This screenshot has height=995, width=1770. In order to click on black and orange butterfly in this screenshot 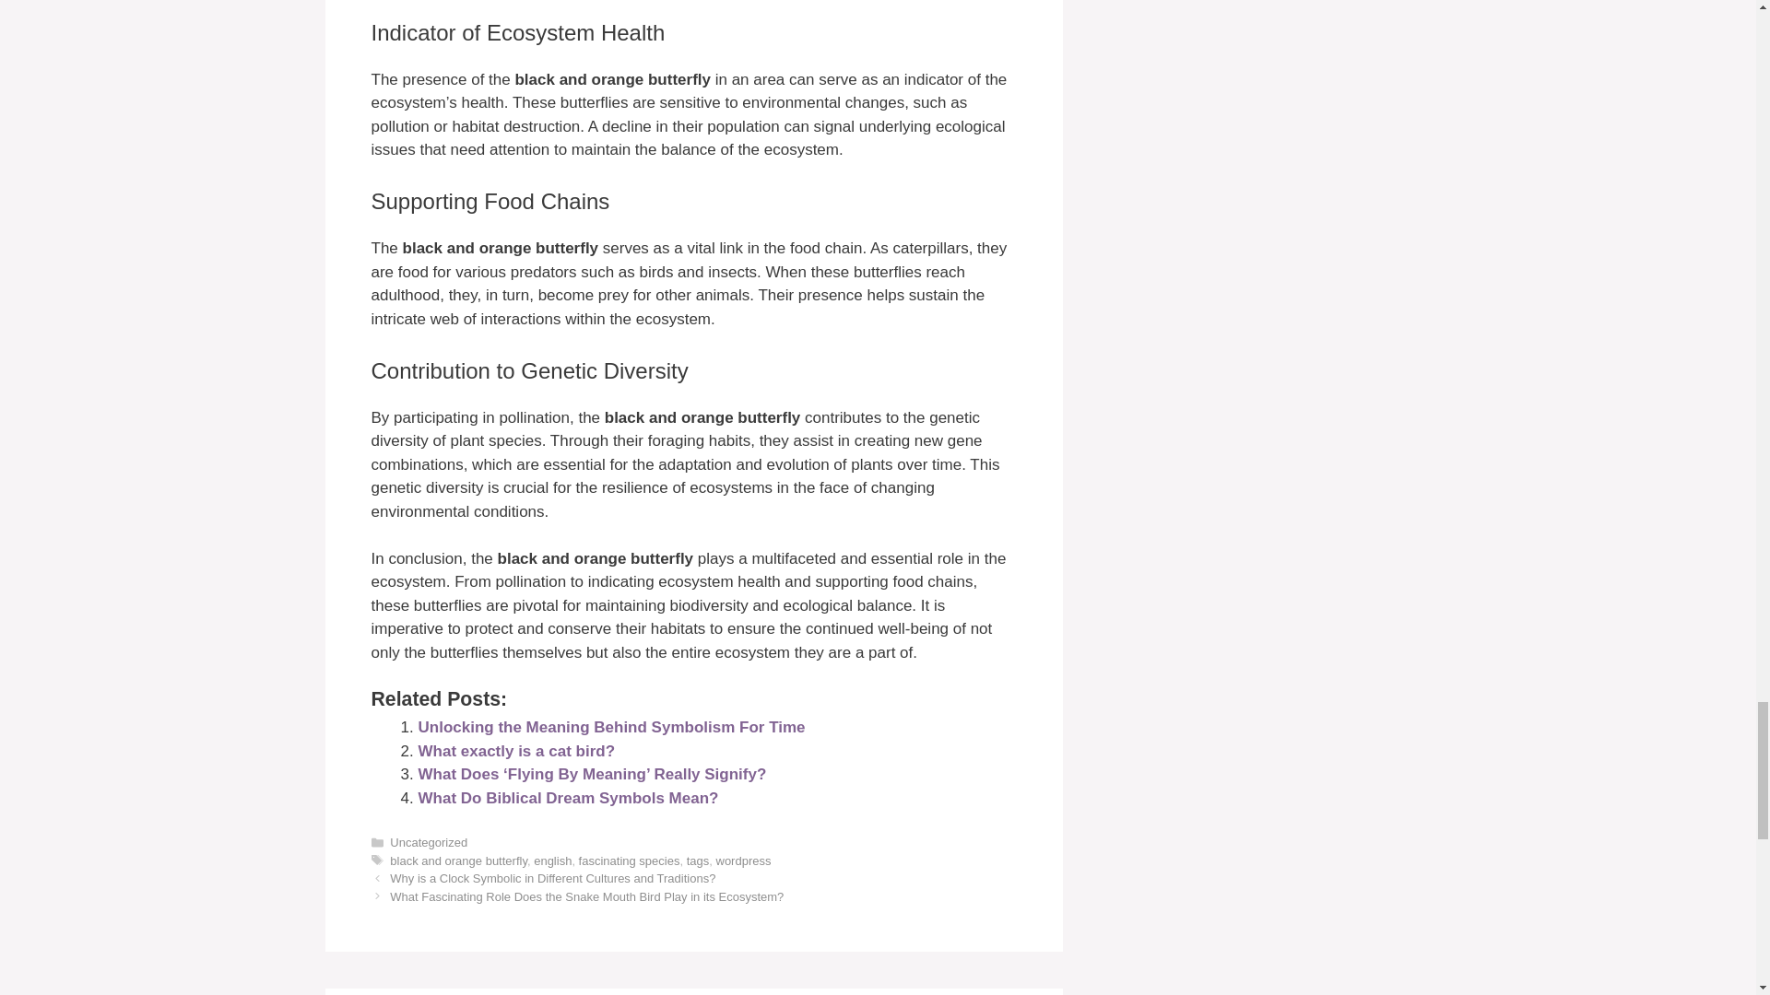, I will do `click(458, 860)`.